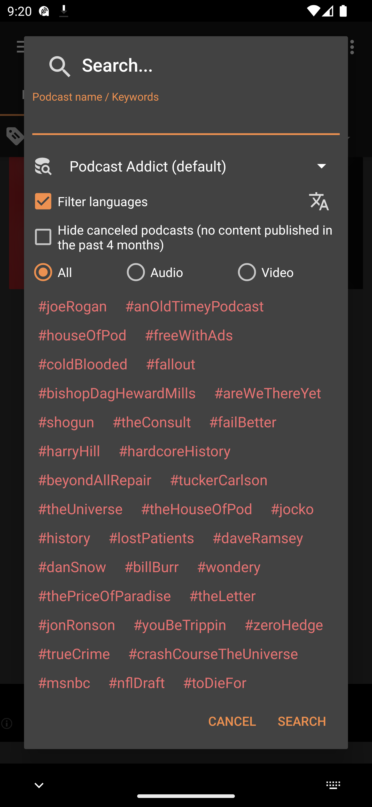  Describe the element at coordinates (42, 166) in the screenshot. I see `Search Engine` at that location.